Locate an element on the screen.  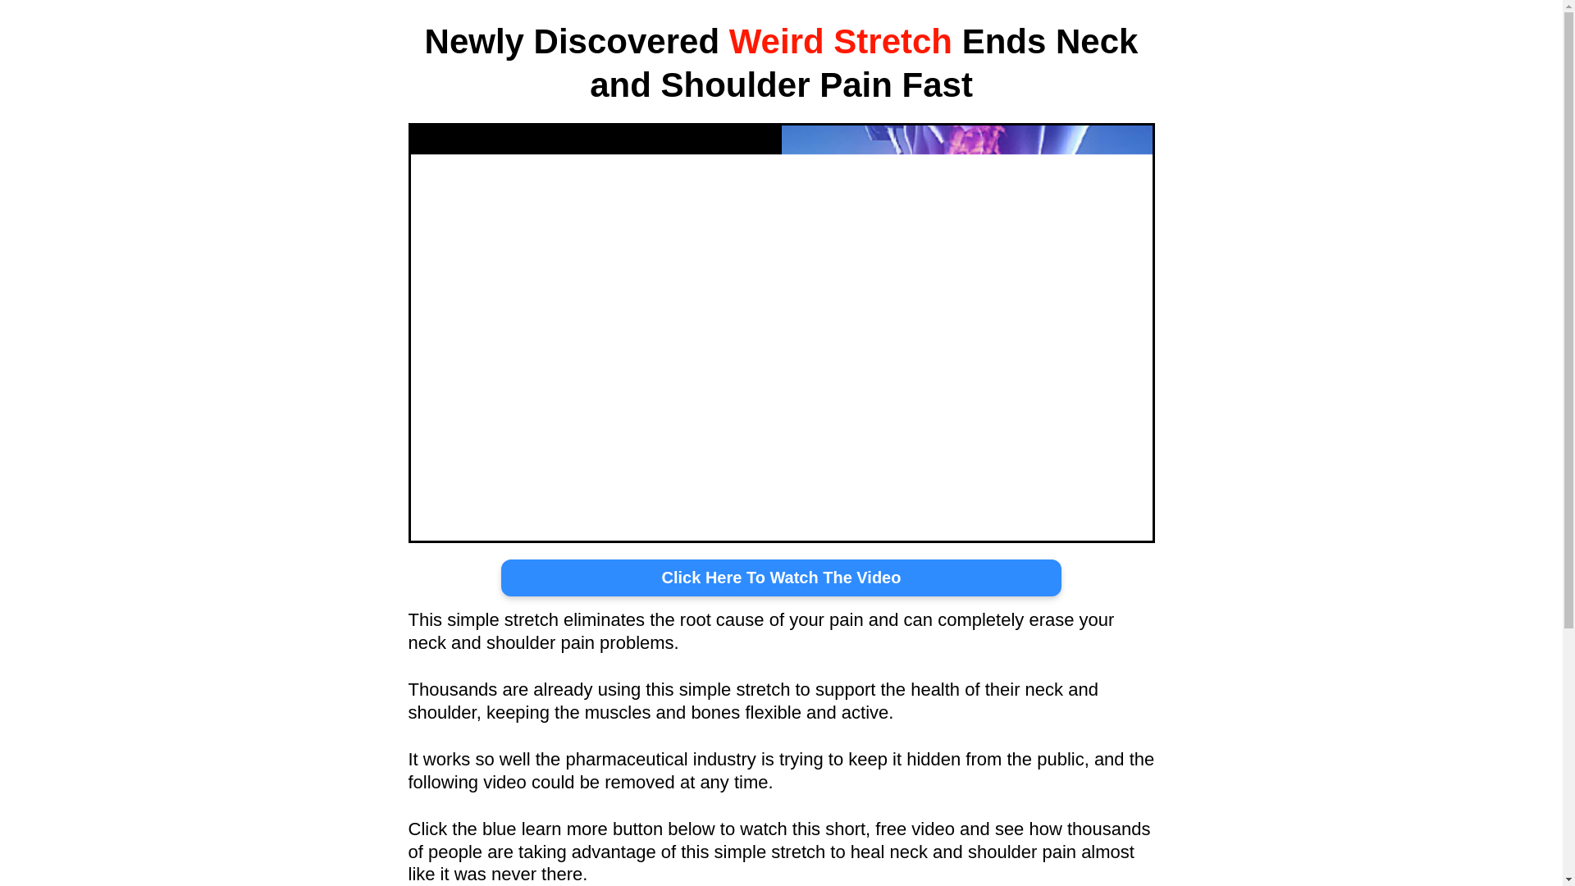
Click Here To Watch The Video is located at coordinates (781, 578).